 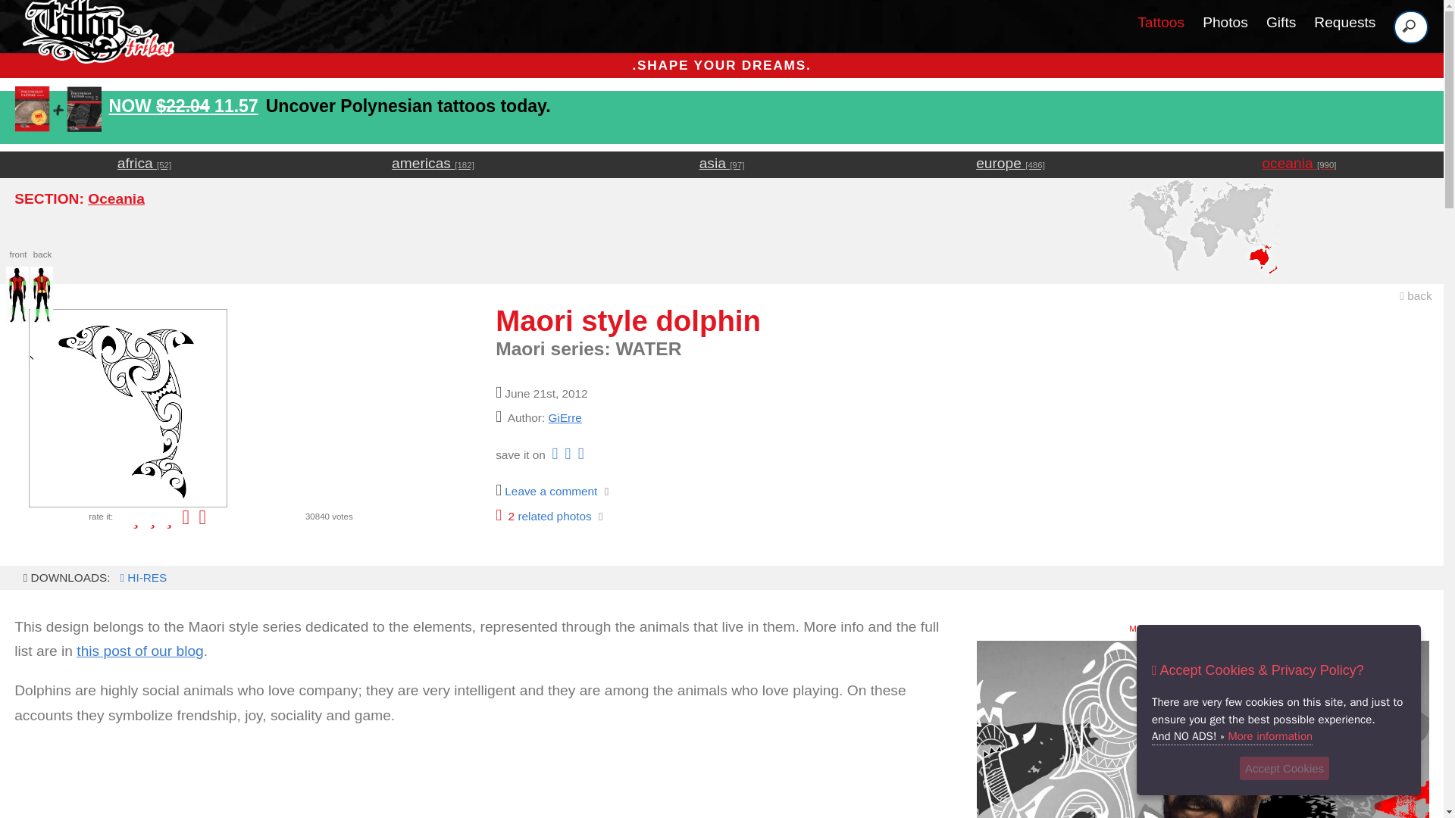 I want to click on WATER: Maori dolphin tattoo flash, so click(x=141, y=577).